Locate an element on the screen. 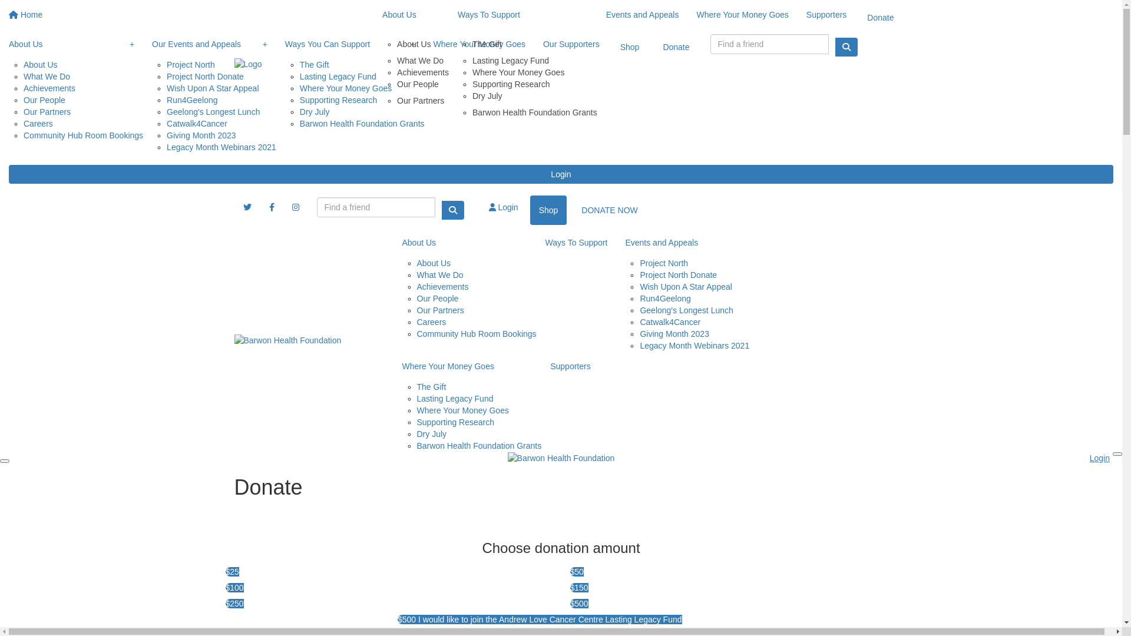 The height and width of the screenshot is (636, 1131). Legacy Month Webinars 2021 is located at coordinates (221, 150).